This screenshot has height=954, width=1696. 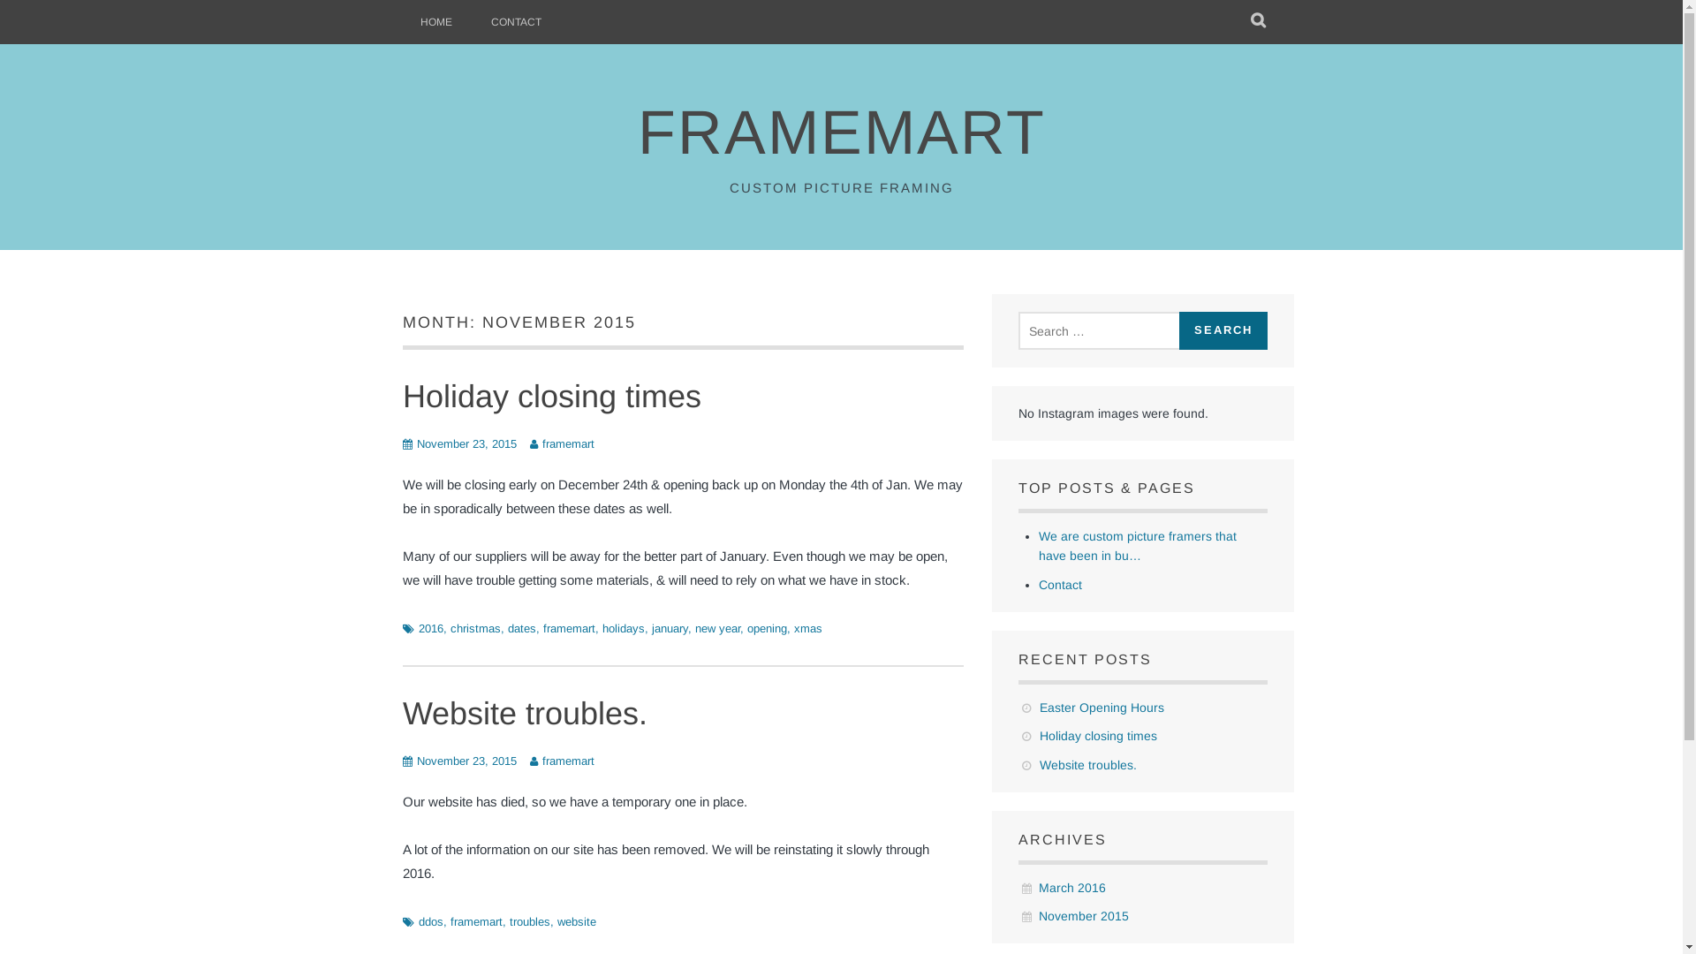 I want to click on Holiday closing times, so click(x=552, y=396).